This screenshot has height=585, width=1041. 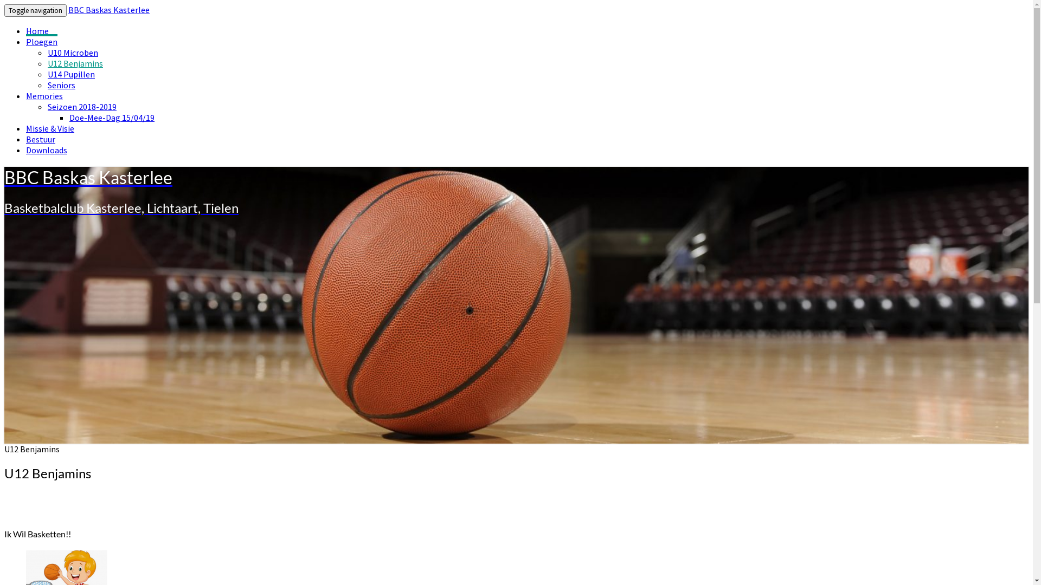 I want to click on U10 Microben, so click(x=73, y=53).